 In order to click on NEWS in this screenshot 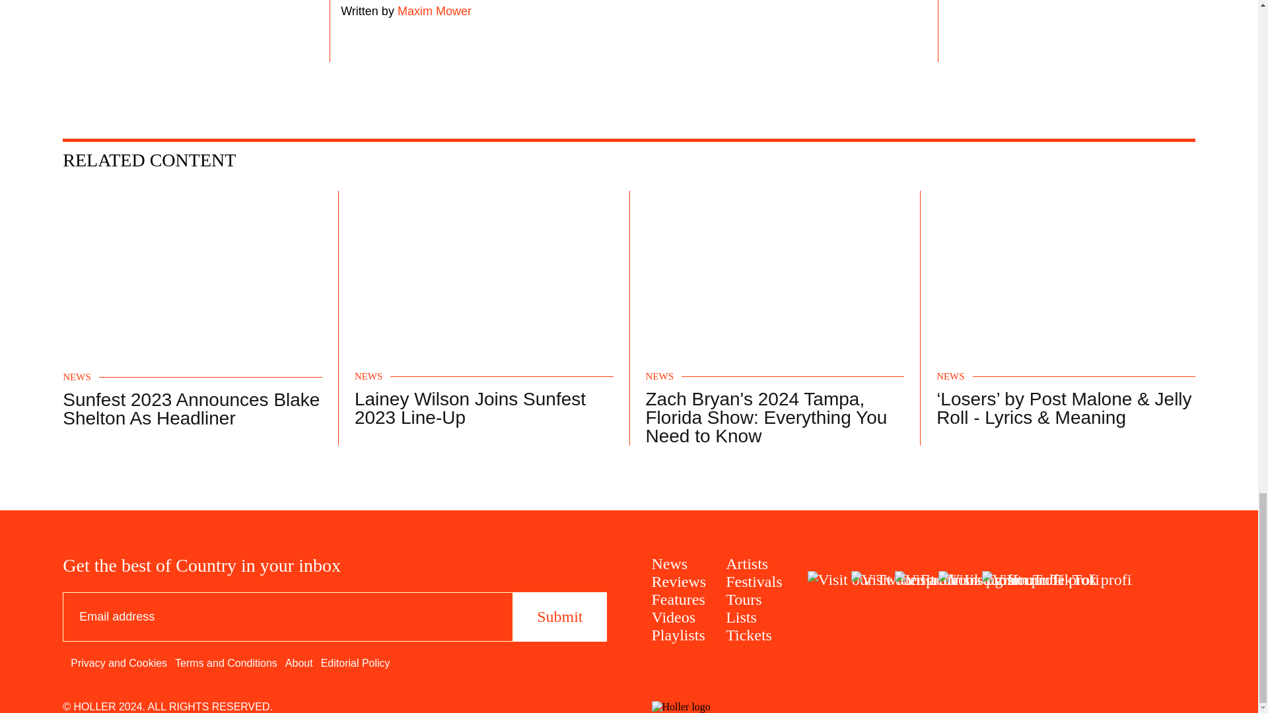, I will do `click(369, 376)`.